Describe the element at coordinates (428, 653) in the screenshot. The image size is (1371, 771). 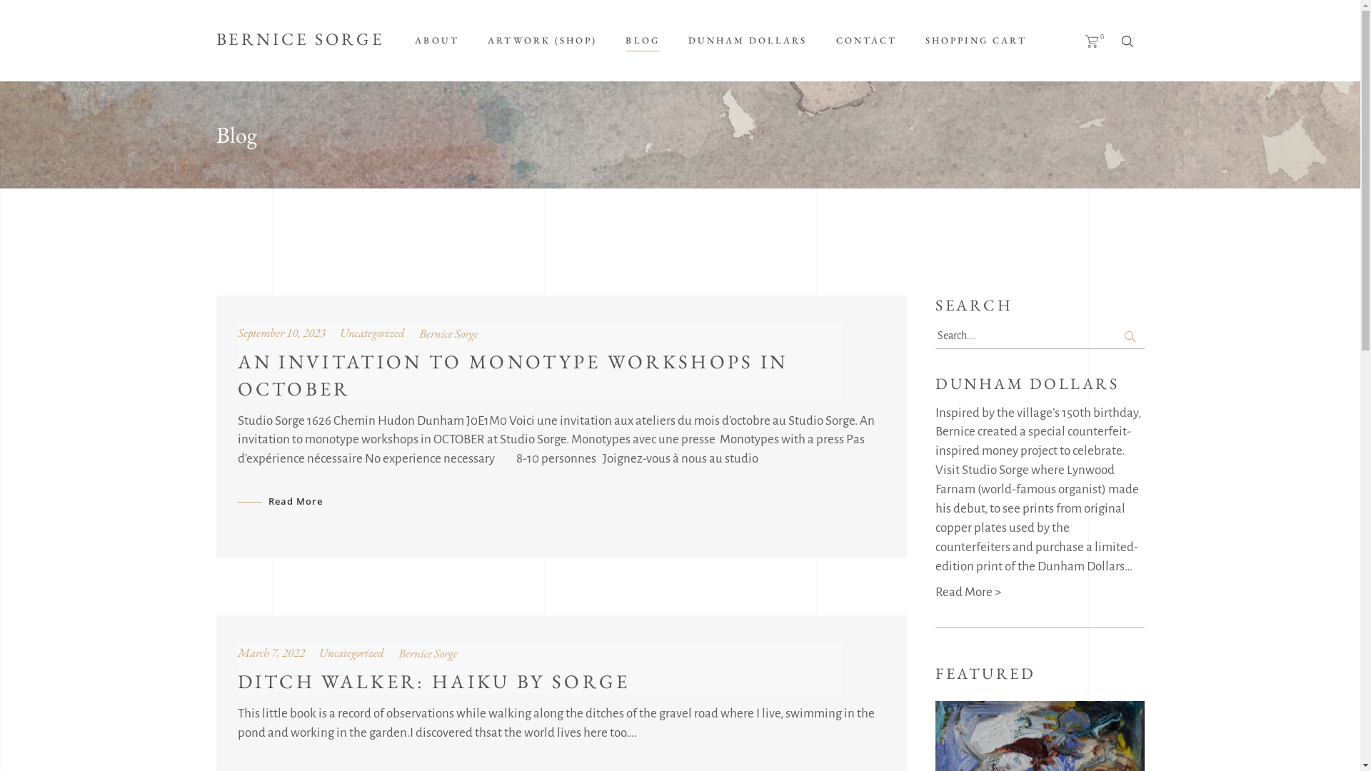
I see `Bernice Sorge` at that location.